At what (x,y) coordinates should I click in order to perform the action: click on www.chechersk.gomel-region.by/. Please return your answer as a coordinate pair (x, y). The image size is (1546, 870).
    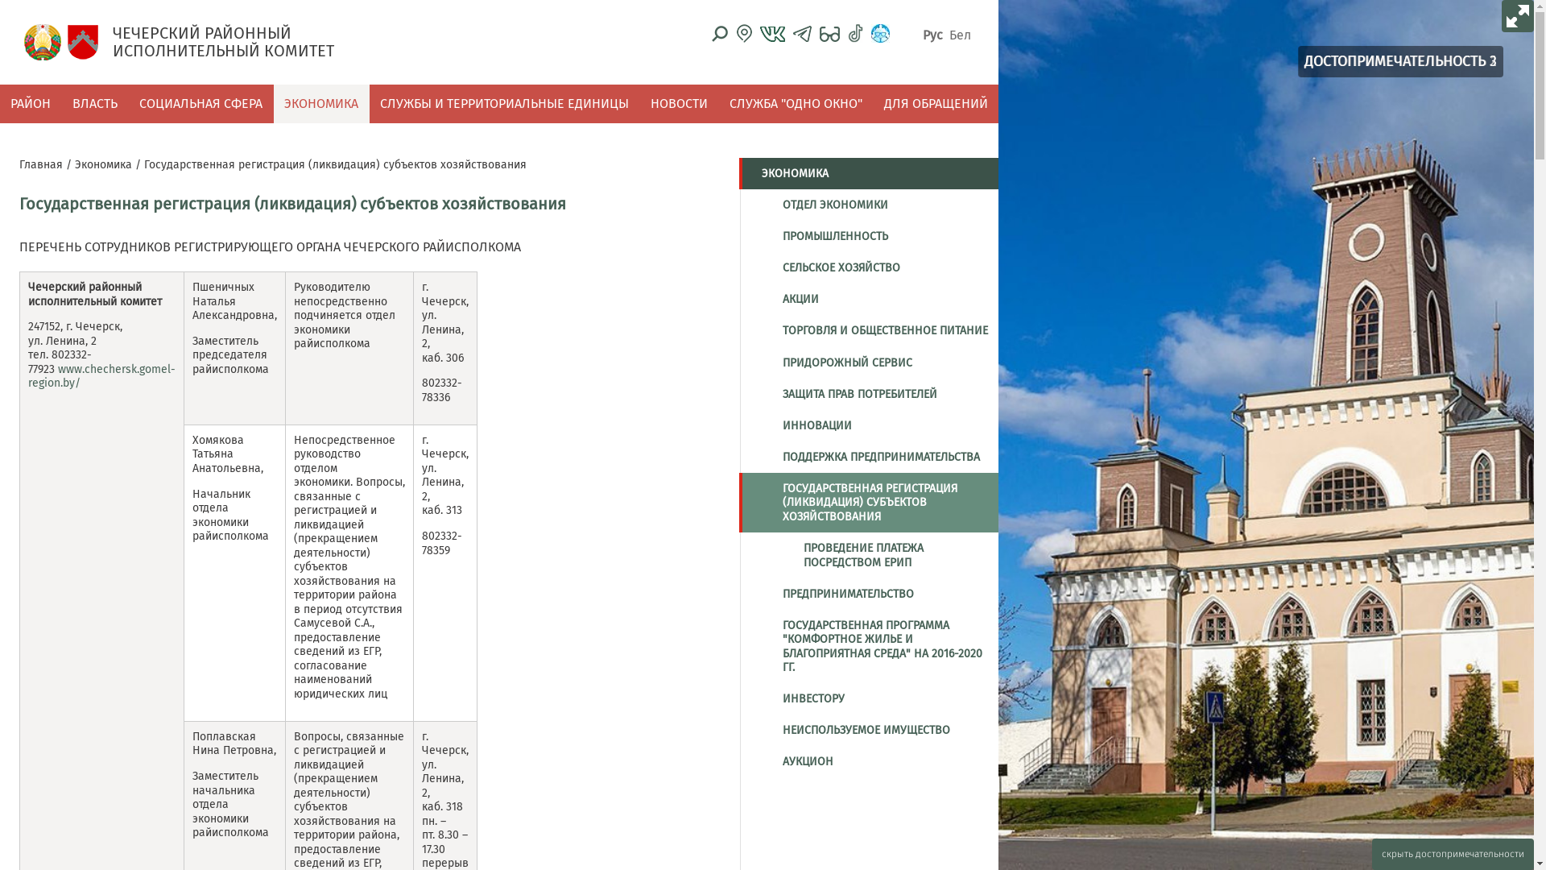
    Looking at the image, I should click on (101, 377).